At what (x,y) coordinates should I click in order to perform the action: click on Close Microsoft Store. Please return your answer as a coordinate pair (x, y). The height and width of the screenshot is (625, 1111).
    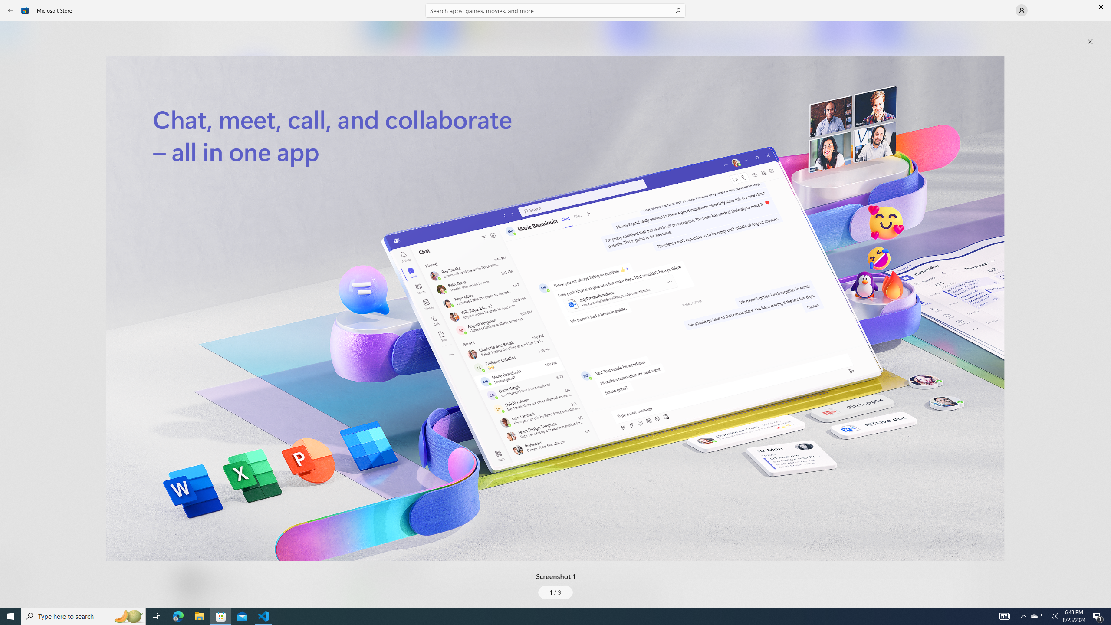
    Looking at the image, I should click on (1101, 7).